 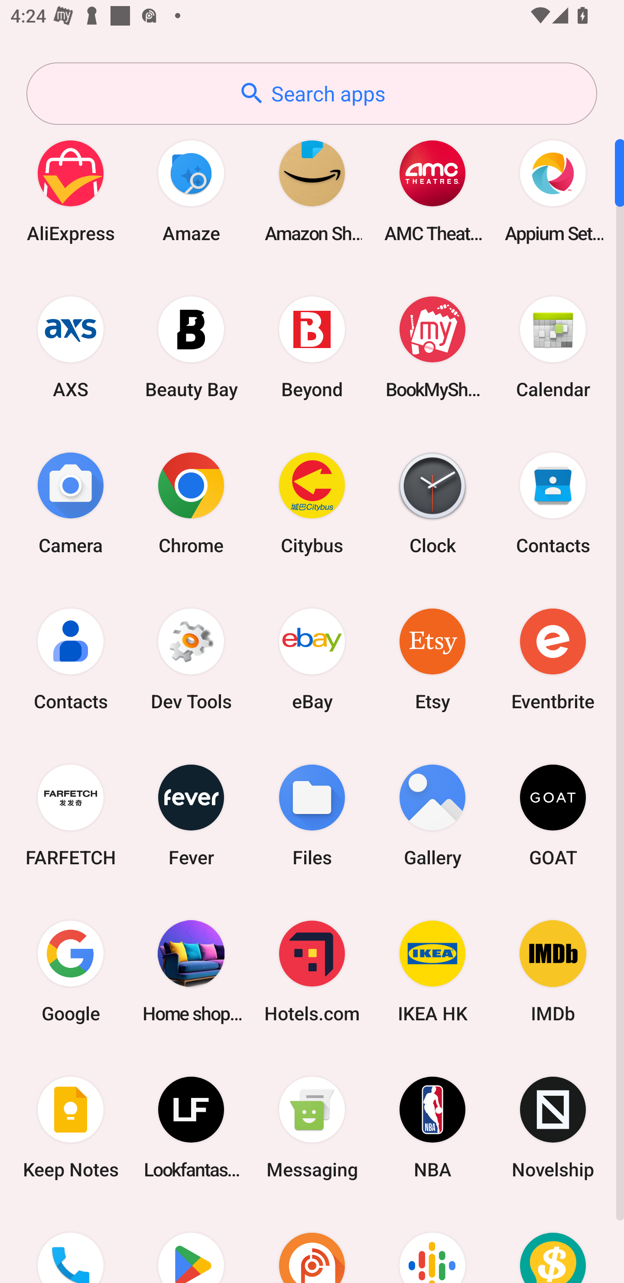 I want to click on FARFETCH, so click(x=71, y=815).